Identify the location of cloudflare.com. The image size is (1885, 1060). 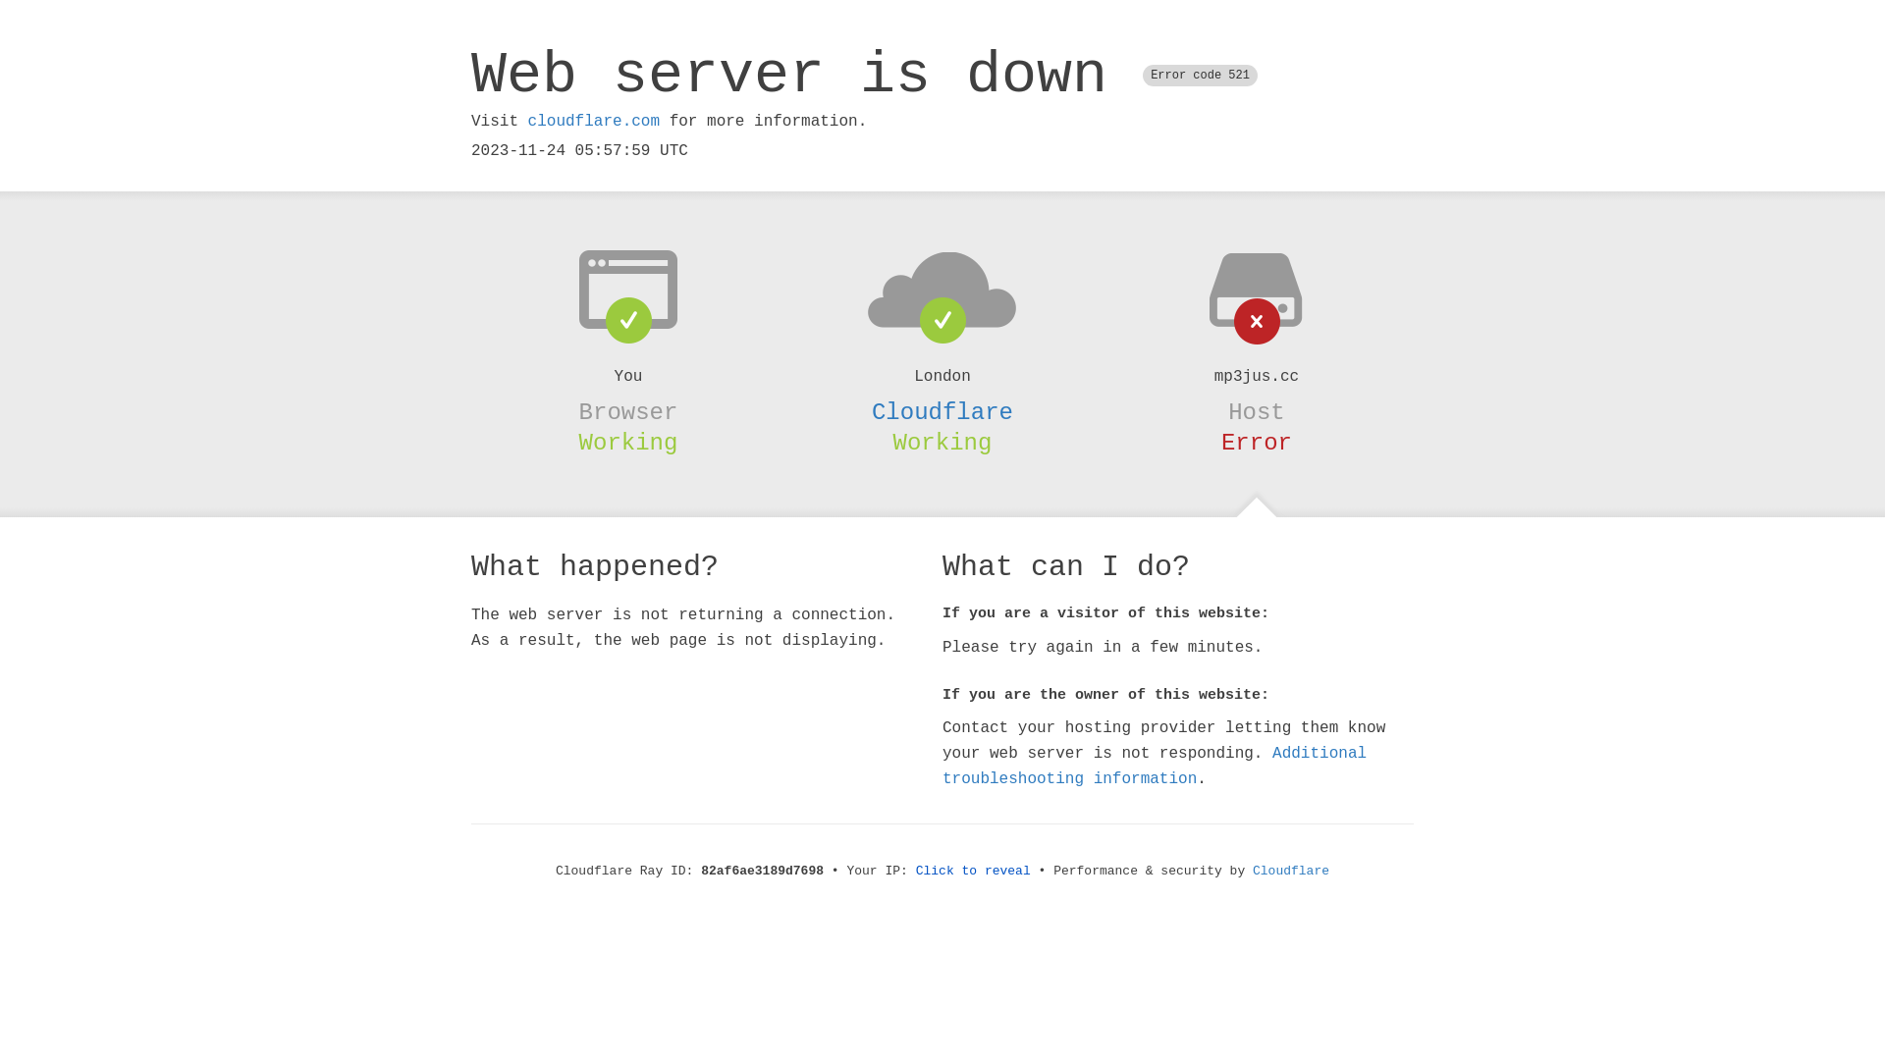
(594, 122).